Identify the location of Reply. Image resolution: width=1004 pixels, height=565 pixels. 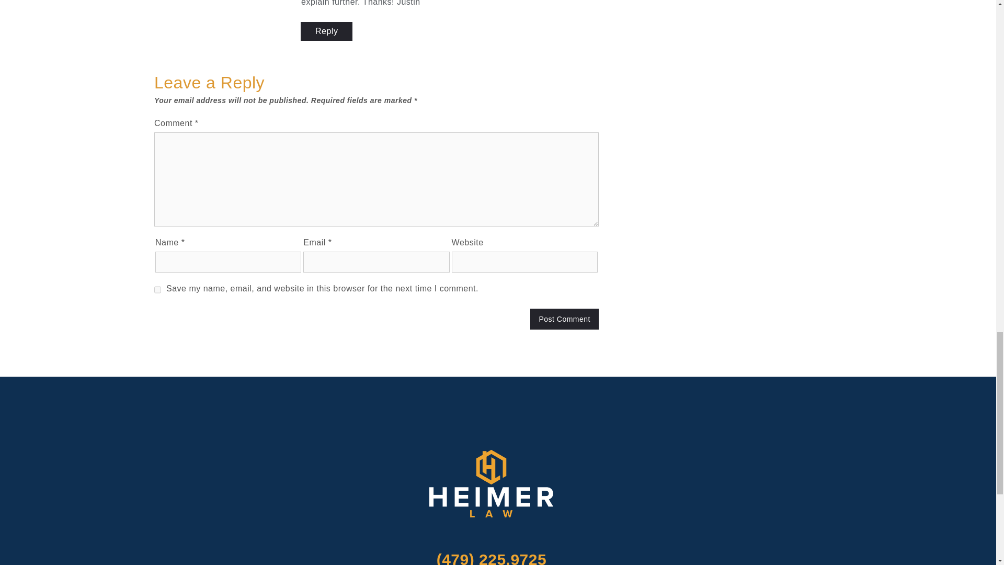
(326, 31).